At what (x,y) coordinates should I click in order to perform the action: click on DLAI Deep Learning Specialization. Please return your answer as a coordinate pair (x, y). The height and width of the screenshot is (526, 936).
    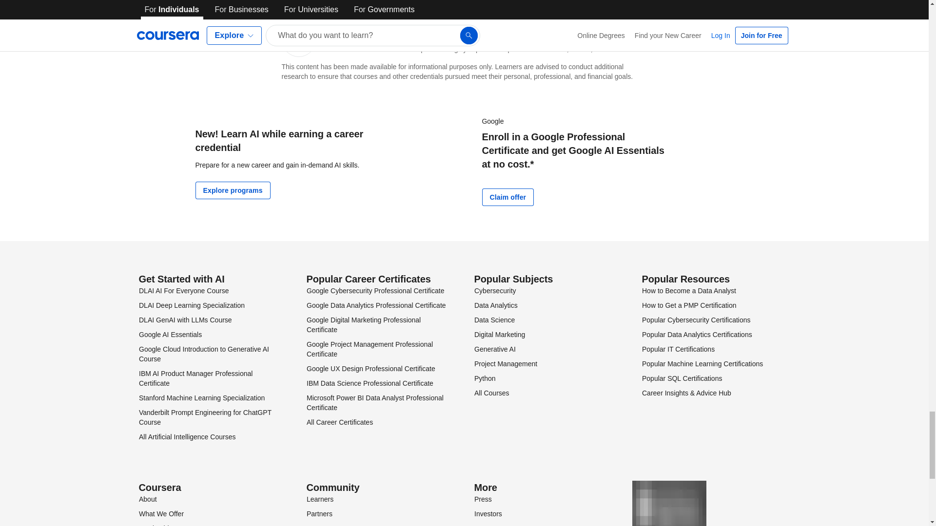
    Looking at the image, I should click on (191, 305).